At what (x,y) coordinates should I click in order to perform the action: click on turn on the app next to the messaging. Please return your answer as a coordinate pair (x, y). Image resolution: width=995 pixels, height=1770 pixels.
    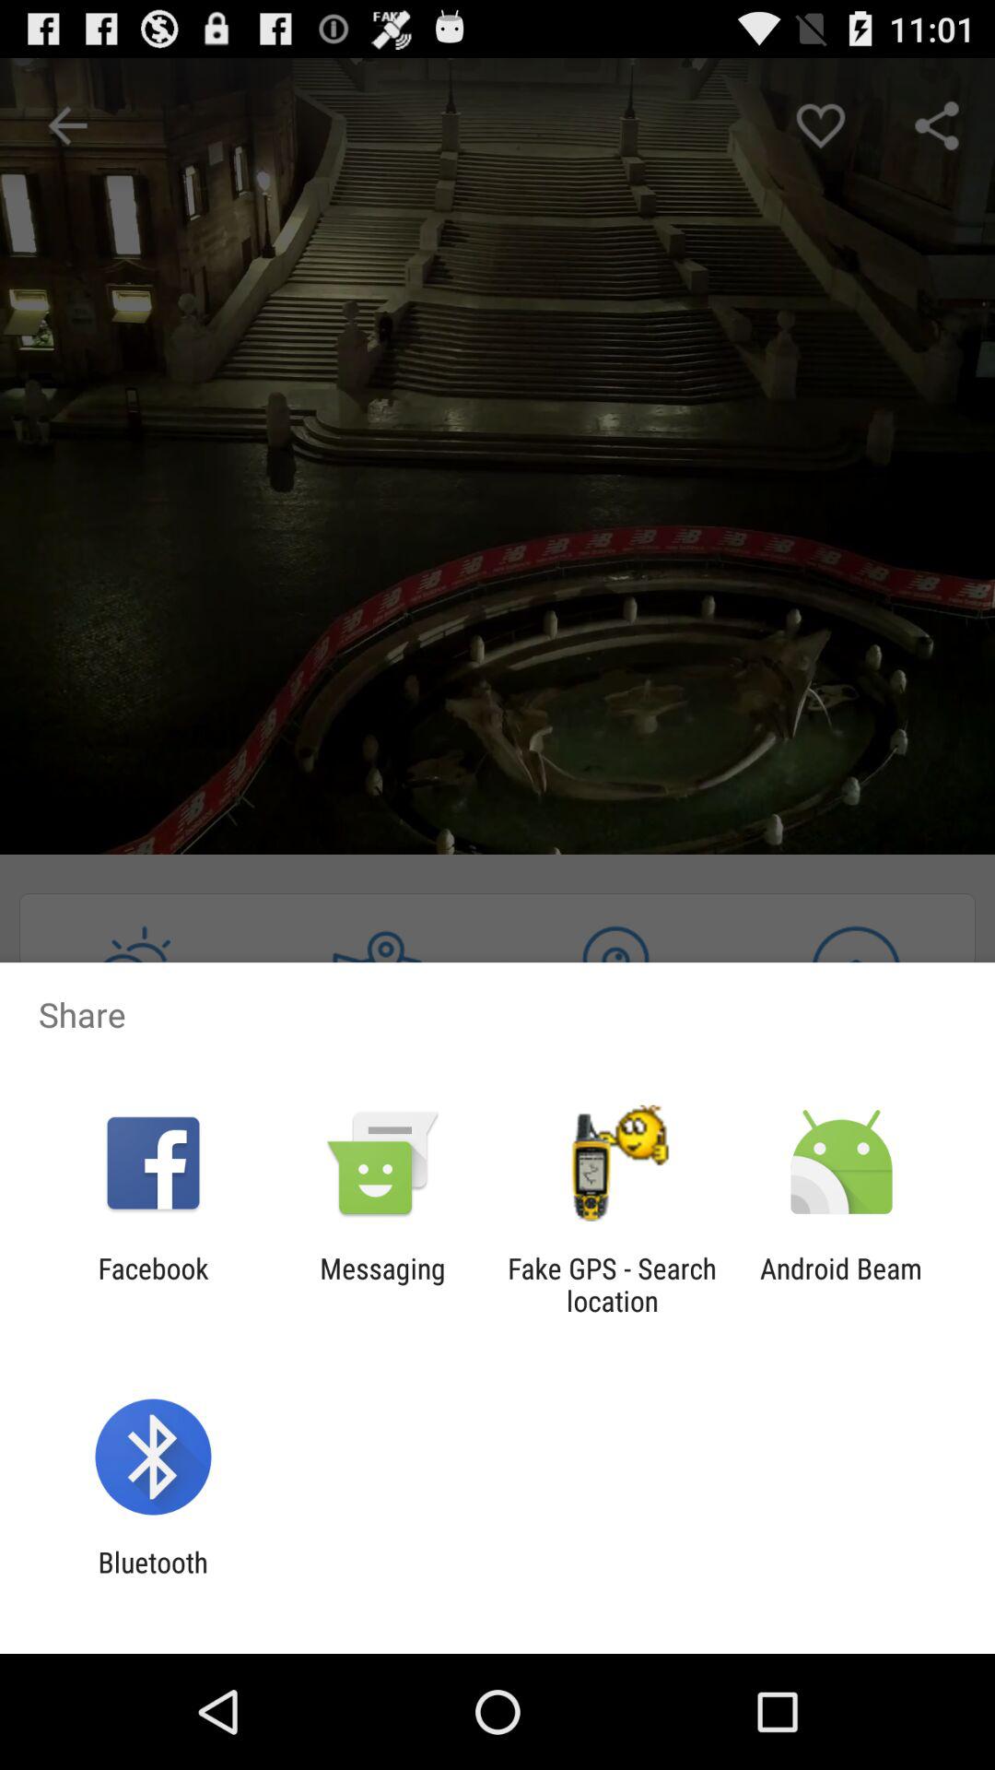
    Looking at the image, I should click on (612, 1284).